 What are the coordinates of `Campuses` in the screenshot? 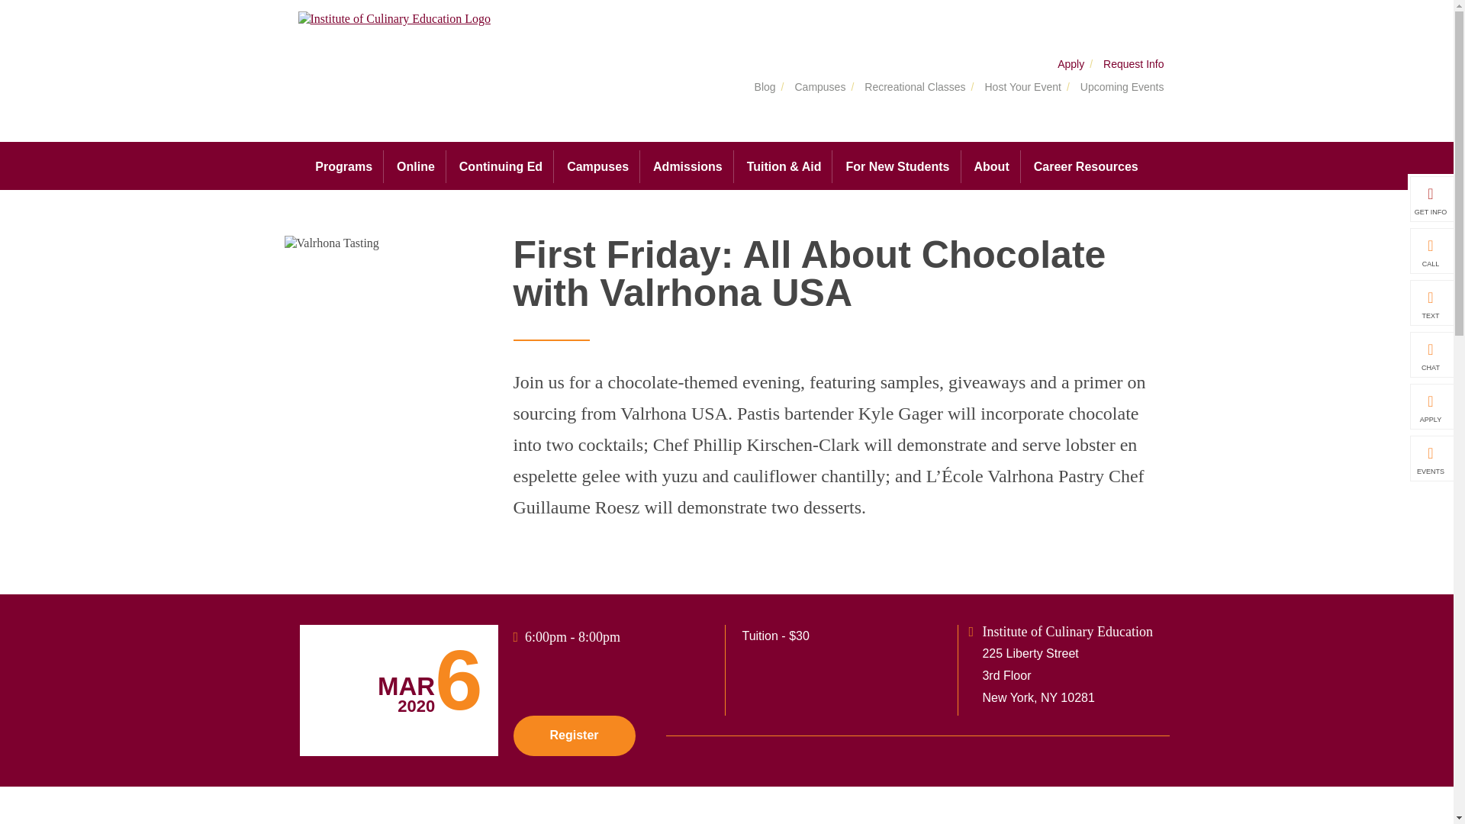 It's located at (598, 166).